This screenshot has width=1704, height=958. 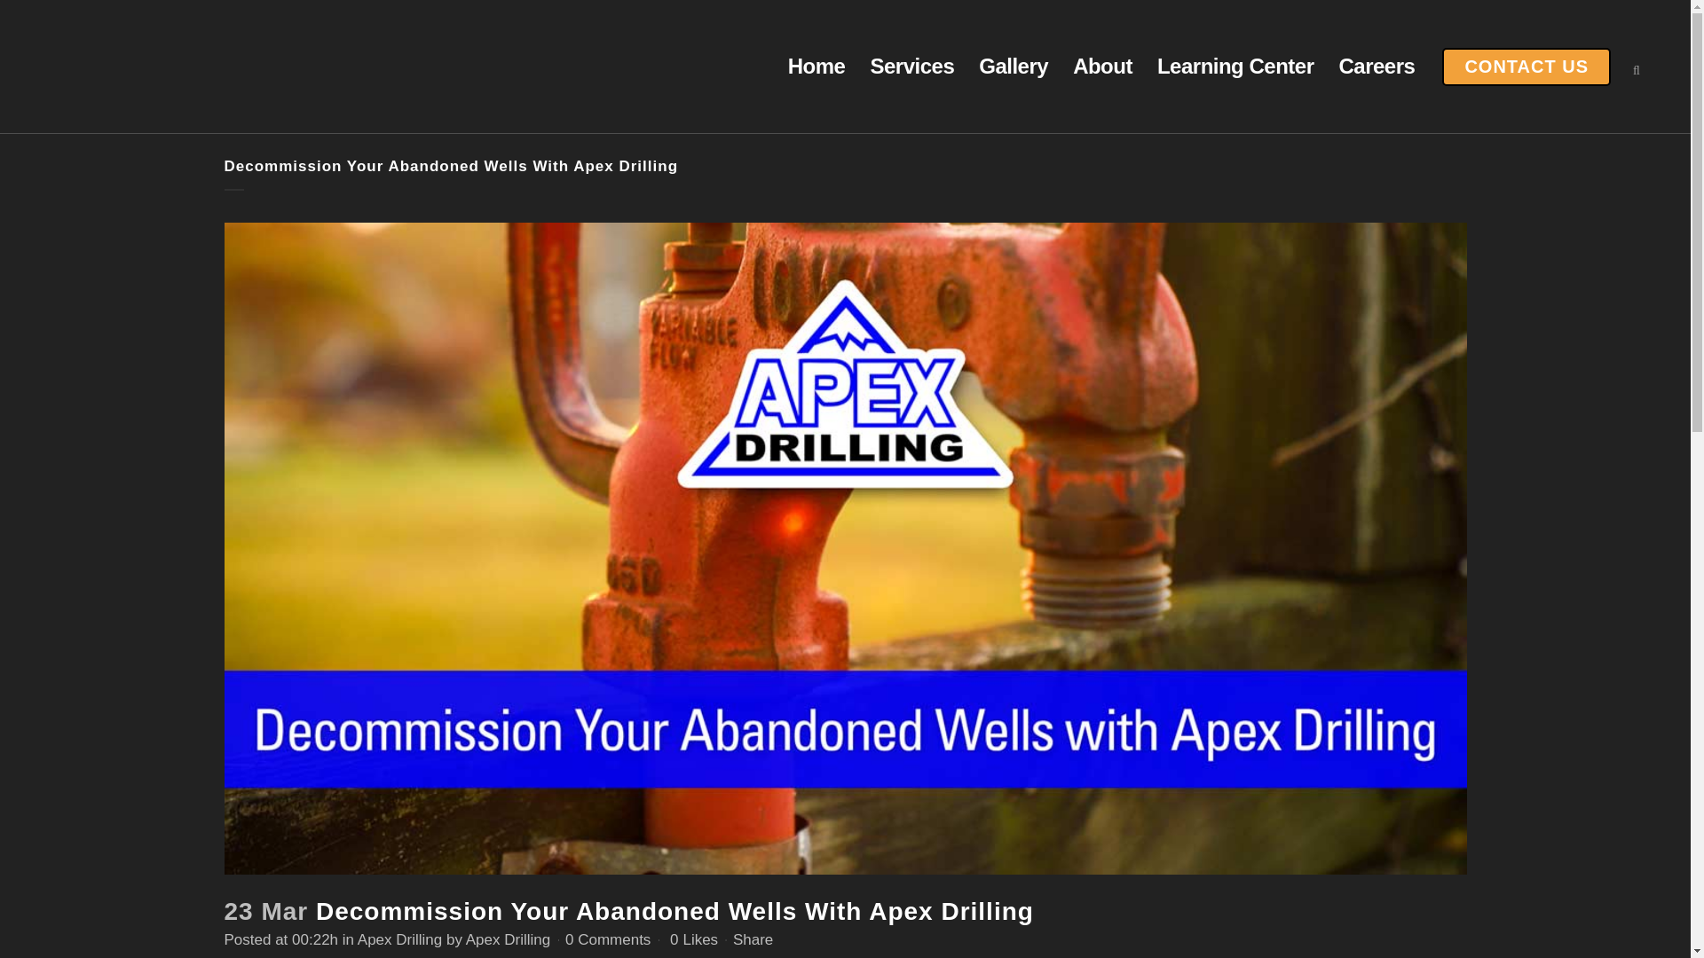 I want to click on Apex Drilling, so click(x=399, y=939).